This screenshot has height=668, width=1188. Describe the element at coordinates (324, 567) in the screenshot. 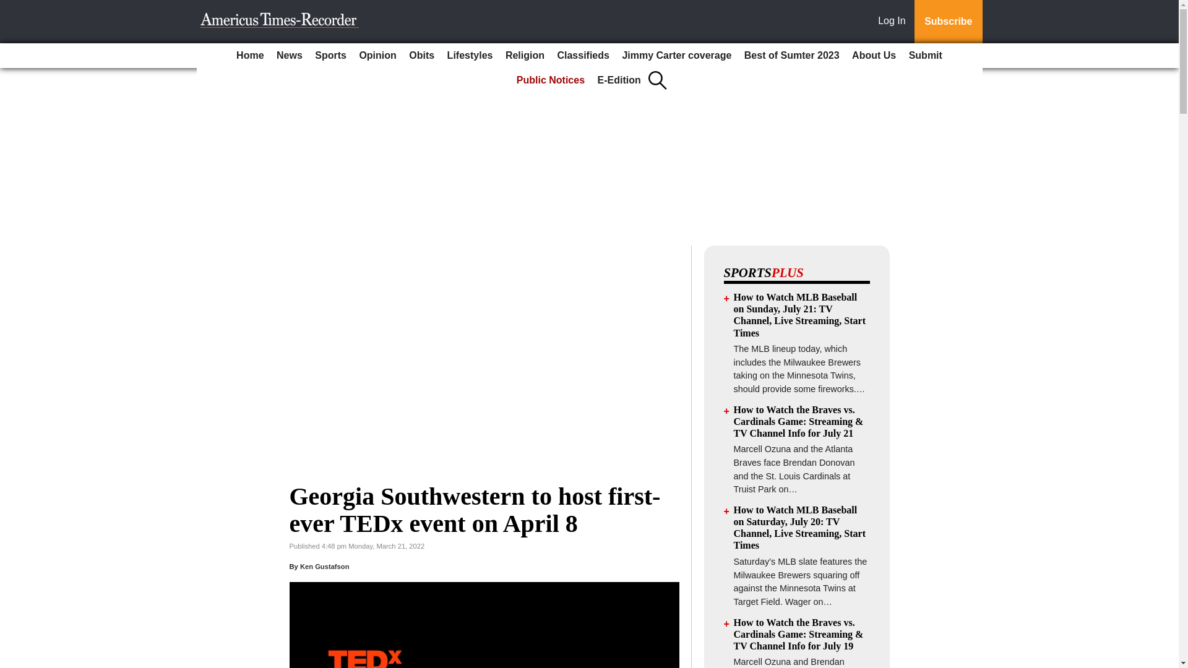

I see `Ken Gustafson` at that location.